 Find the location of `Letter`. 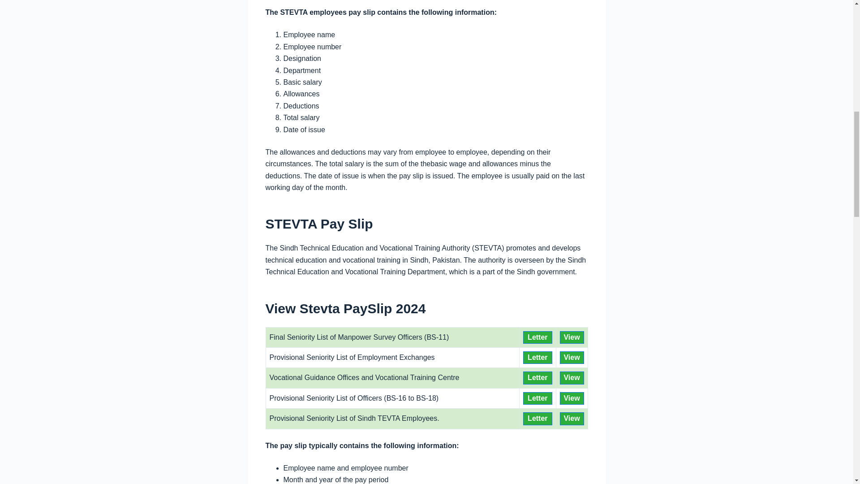

Letter is located at coordinates (537, 378).